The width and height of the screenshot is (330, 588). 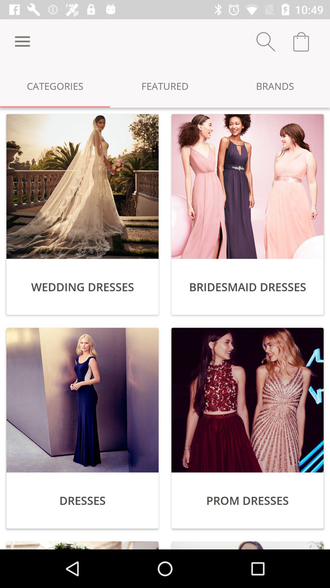 What do you see at coordinates (55, 86) in the screenshot?
I see `click item next to the featured item` at bounding box center [55, 86].